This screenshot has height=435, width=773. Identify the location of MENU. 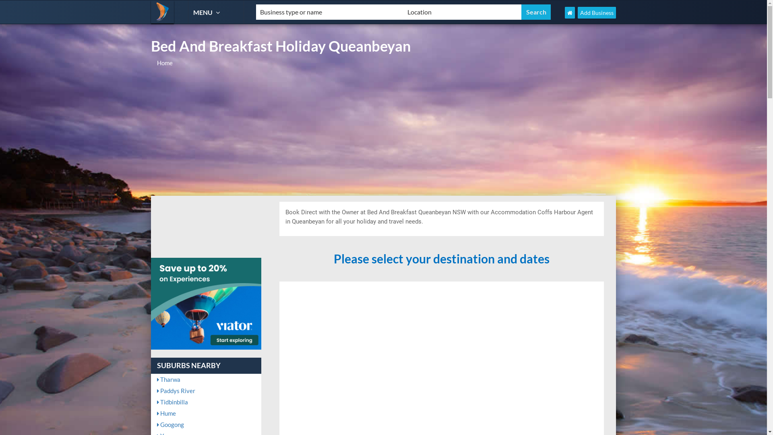
(208, 12).